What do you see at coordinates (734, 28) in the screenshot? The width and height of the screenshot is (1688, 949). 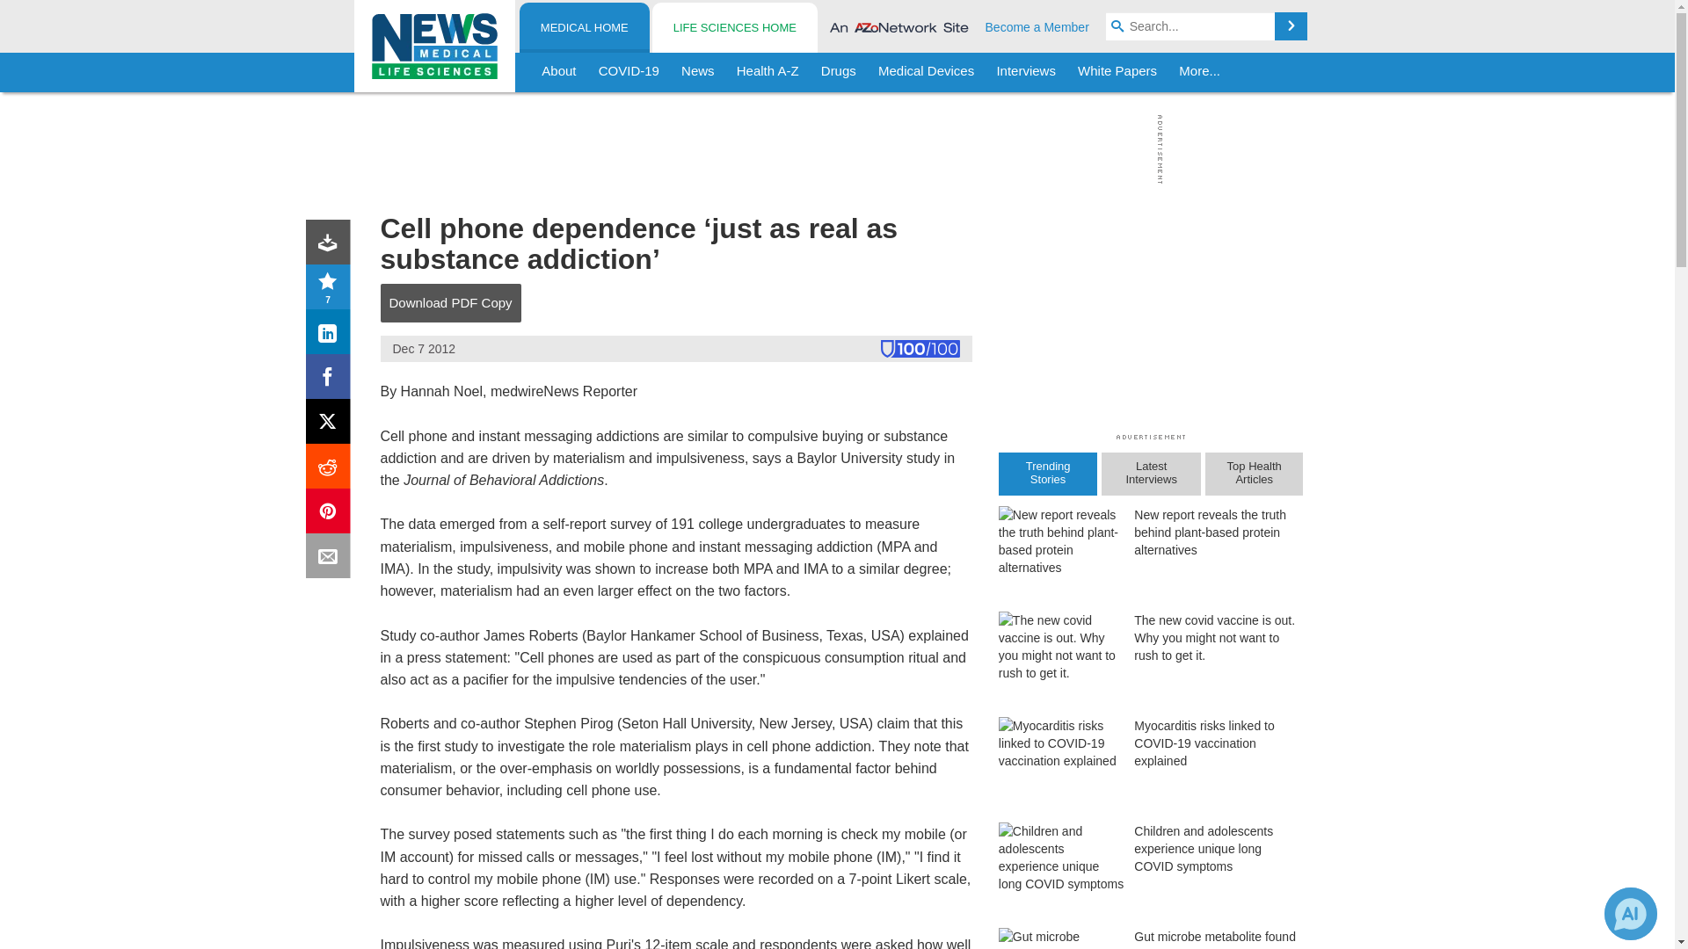 I see `LIFE SCIENCES HOME` at bounding box center [734, 28].